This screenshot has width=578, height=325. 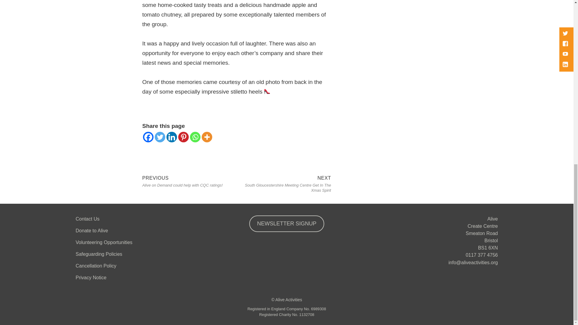 What do you see at coordinates (148, 137) in the screenshot?
I see `Facebook` at bounding box center [148, 137].